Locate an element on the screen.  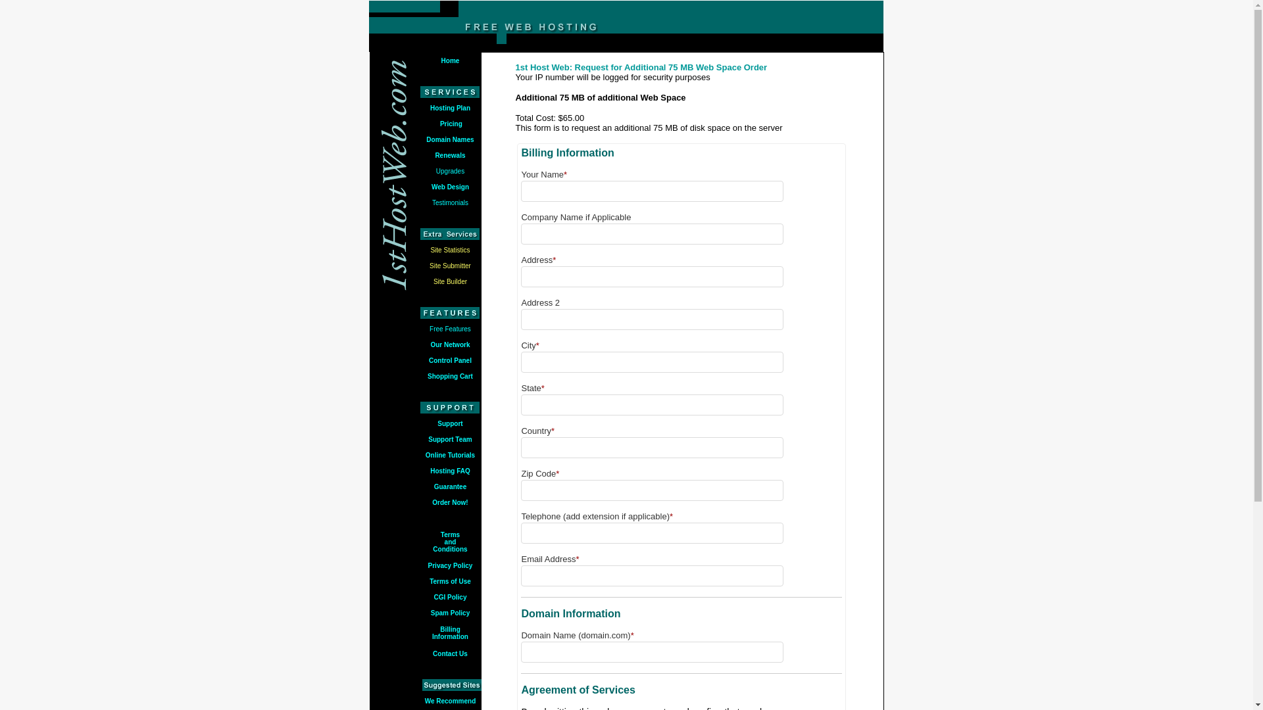
Privacy Policy is located at coordinates (451, 565).